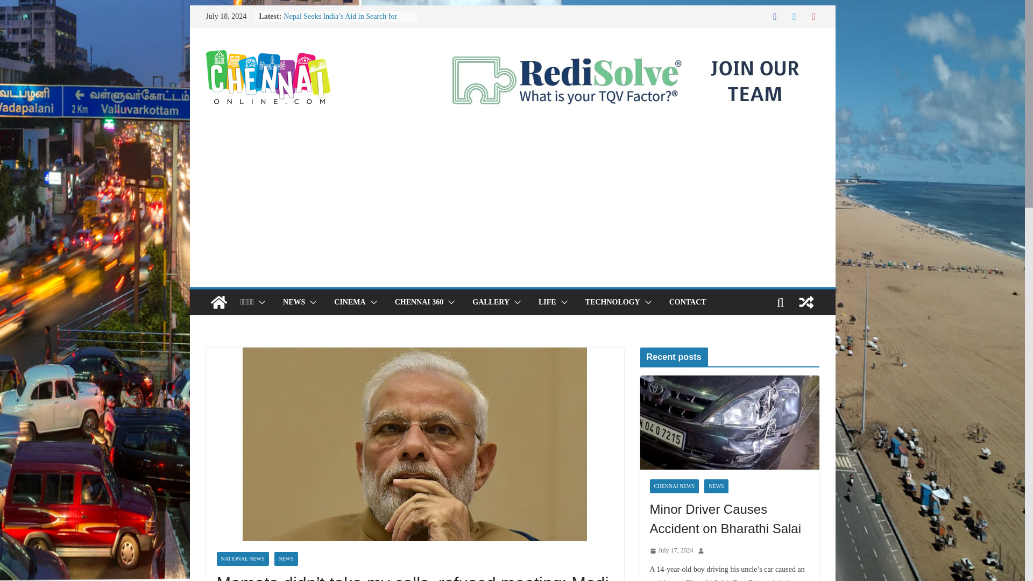  What do you see at coordinates (419, 302) in the screenshot?
I see `CHENNAI 360` at bounding box center [419, 302].